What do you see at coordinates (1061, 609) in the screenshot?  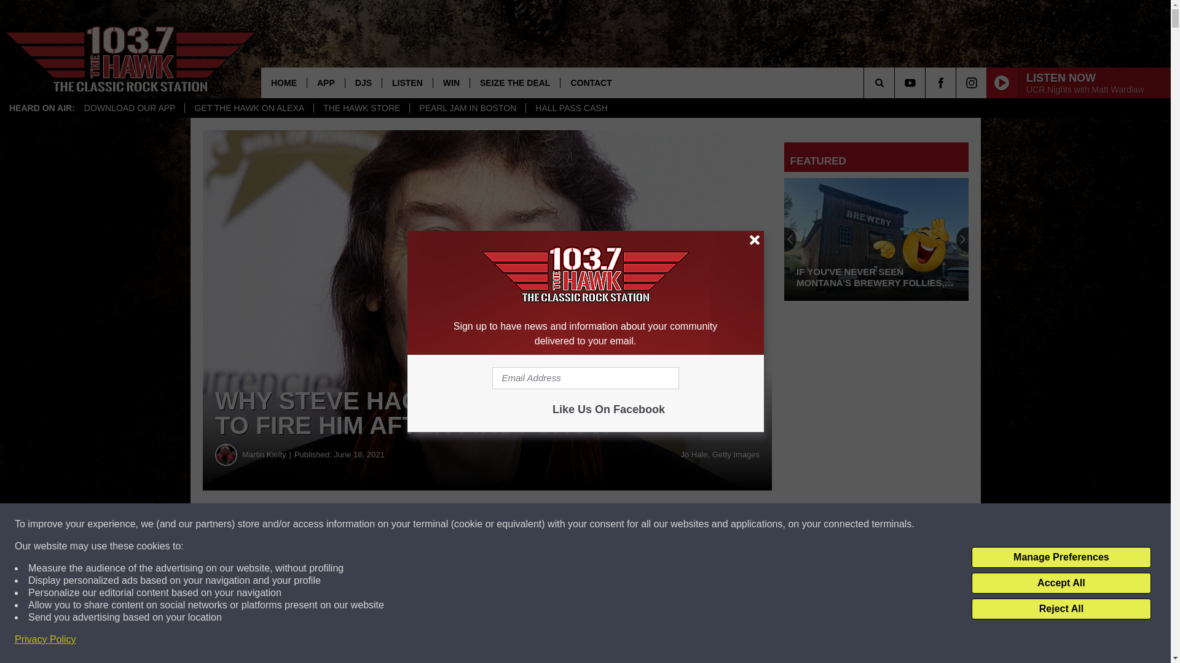 I see `Reject All` at bounding box center [1061, 609].